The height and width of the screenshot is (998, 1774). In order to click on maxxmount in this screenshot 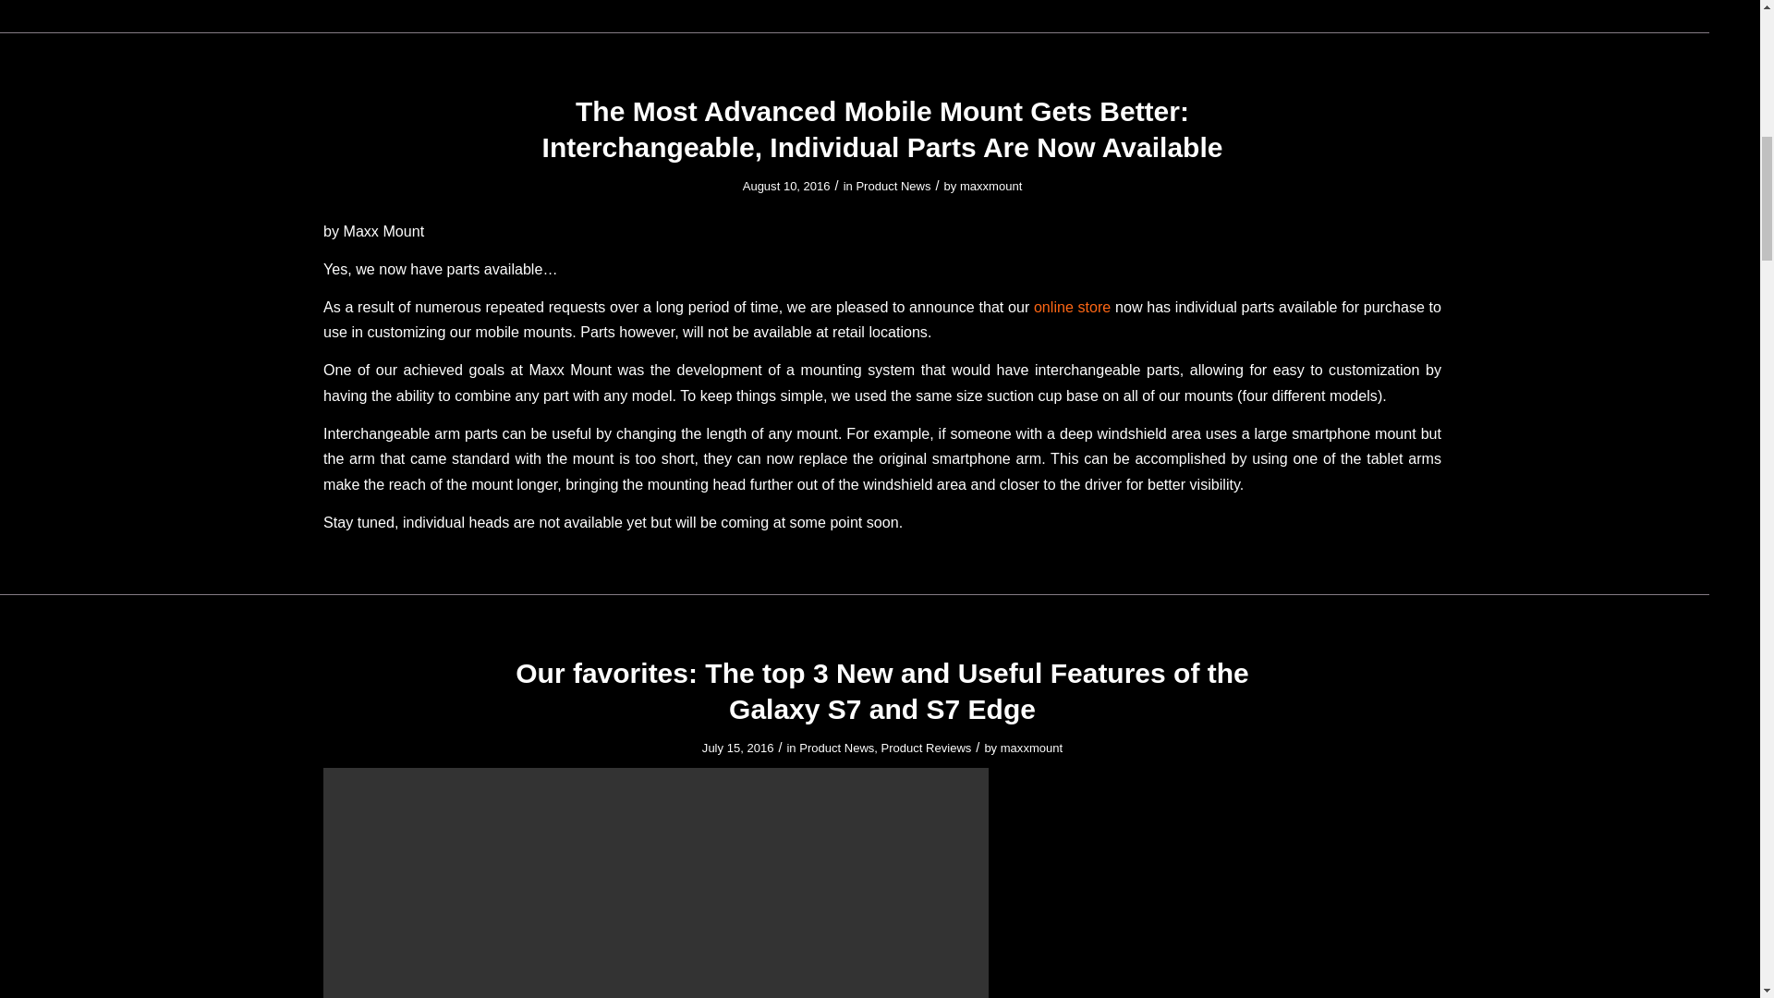, I will do `click(990, 187)`.